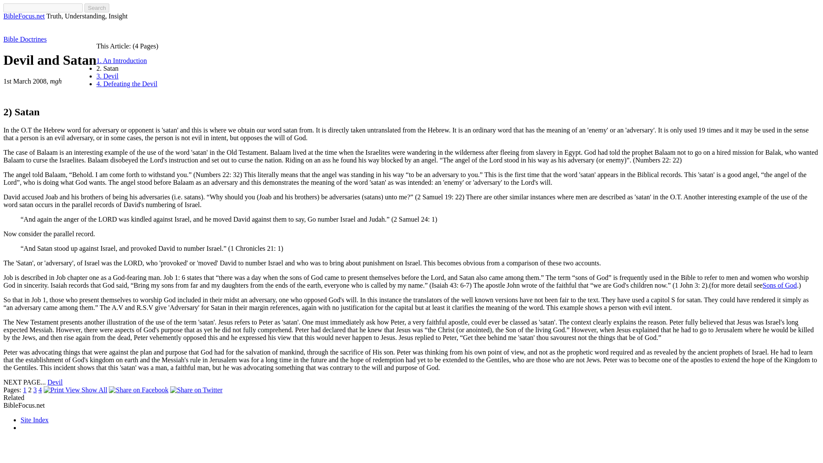 The width and height of the screenshot is (823, 463). Describe the element at coordinates (24, 16) in the screenshot. I see `BibleFocus.net` at that location.